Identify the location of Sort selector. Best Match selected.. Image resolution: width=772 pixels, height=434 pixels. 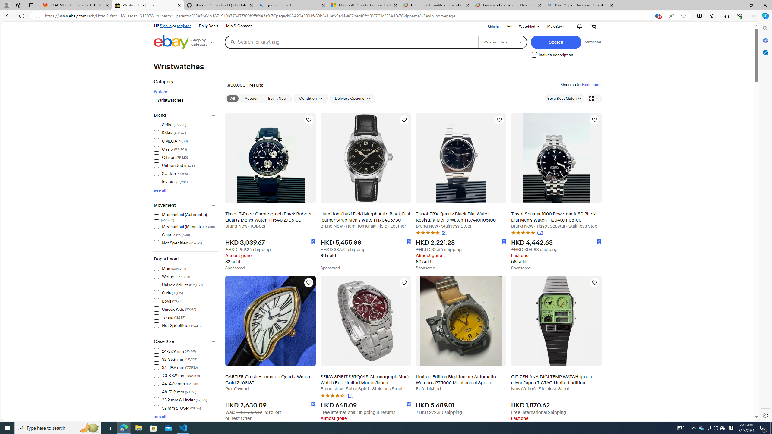
(564, 98).